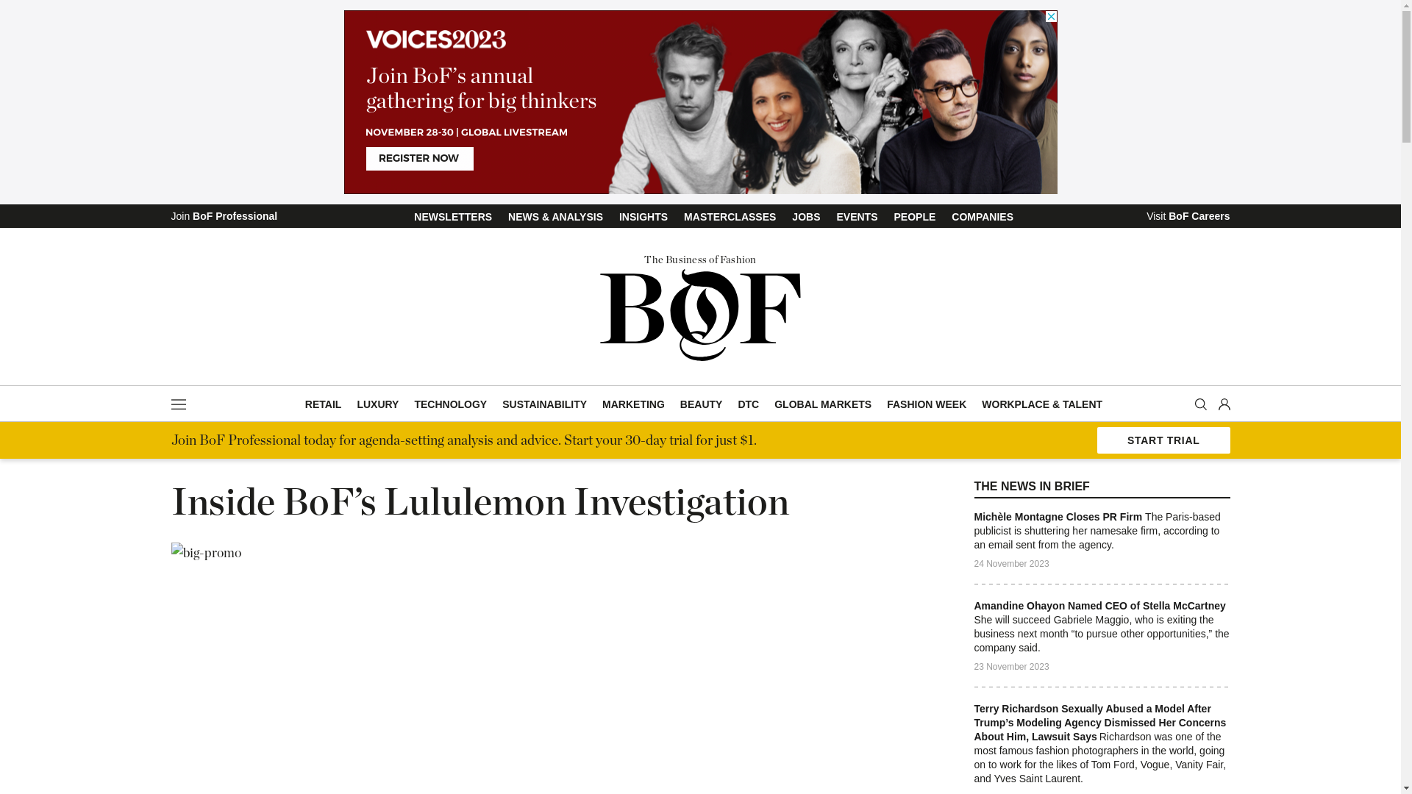 This screenshot has height=794, width=1412. Describe the element at coordinates (927, 404) in the screenshot. I see `FASHION WEEK` at that location.